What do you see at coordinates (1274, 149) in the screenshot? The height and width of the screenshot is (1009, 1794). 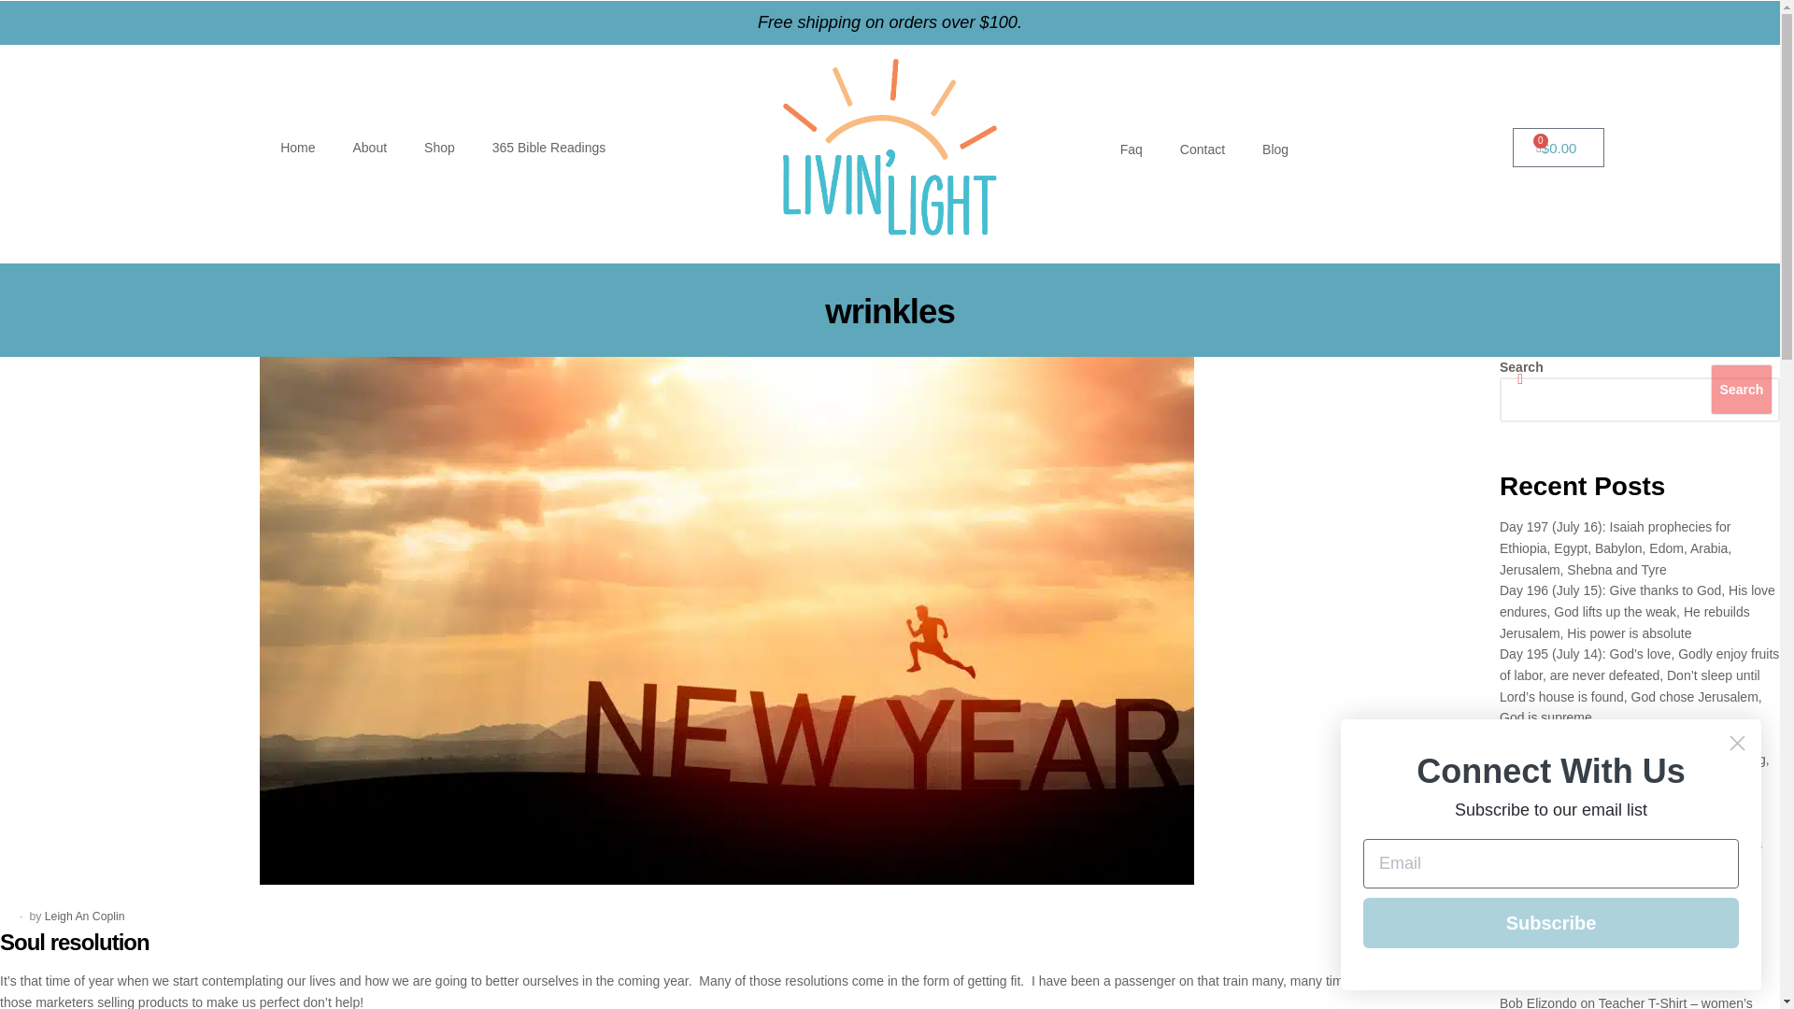 I see `Blog` at bounding box center [1274, 149].